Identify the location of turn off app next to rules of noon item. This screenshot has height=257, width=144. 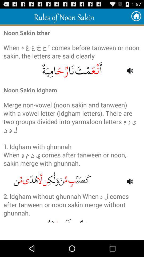
(136, 16).